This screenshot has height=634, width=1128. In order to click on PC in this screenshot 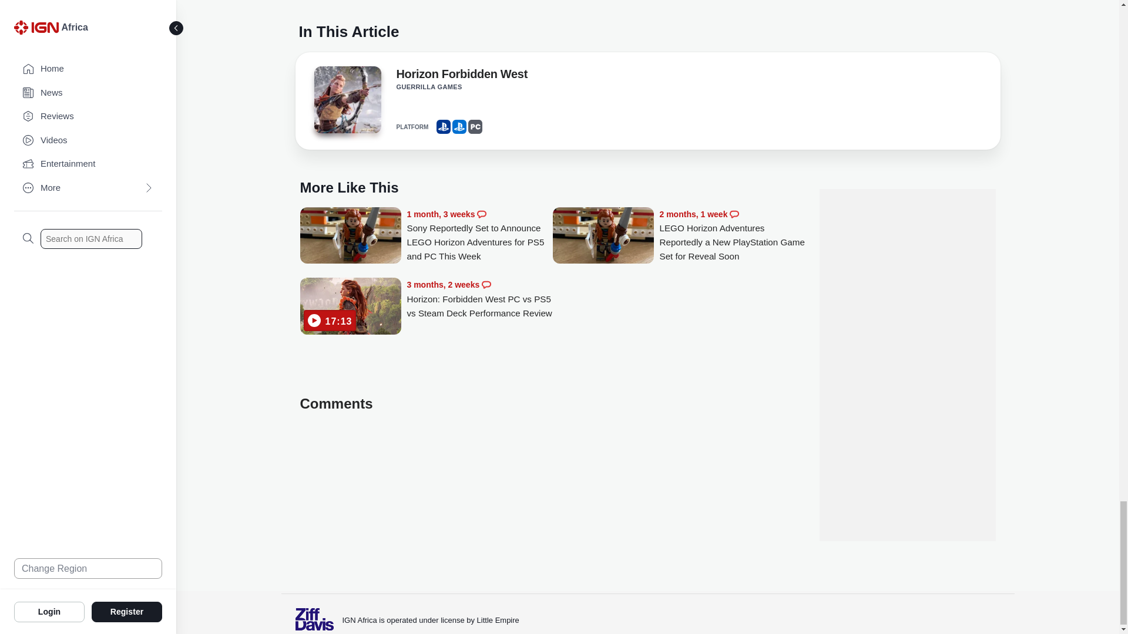, I will do `click(475, 127)`.